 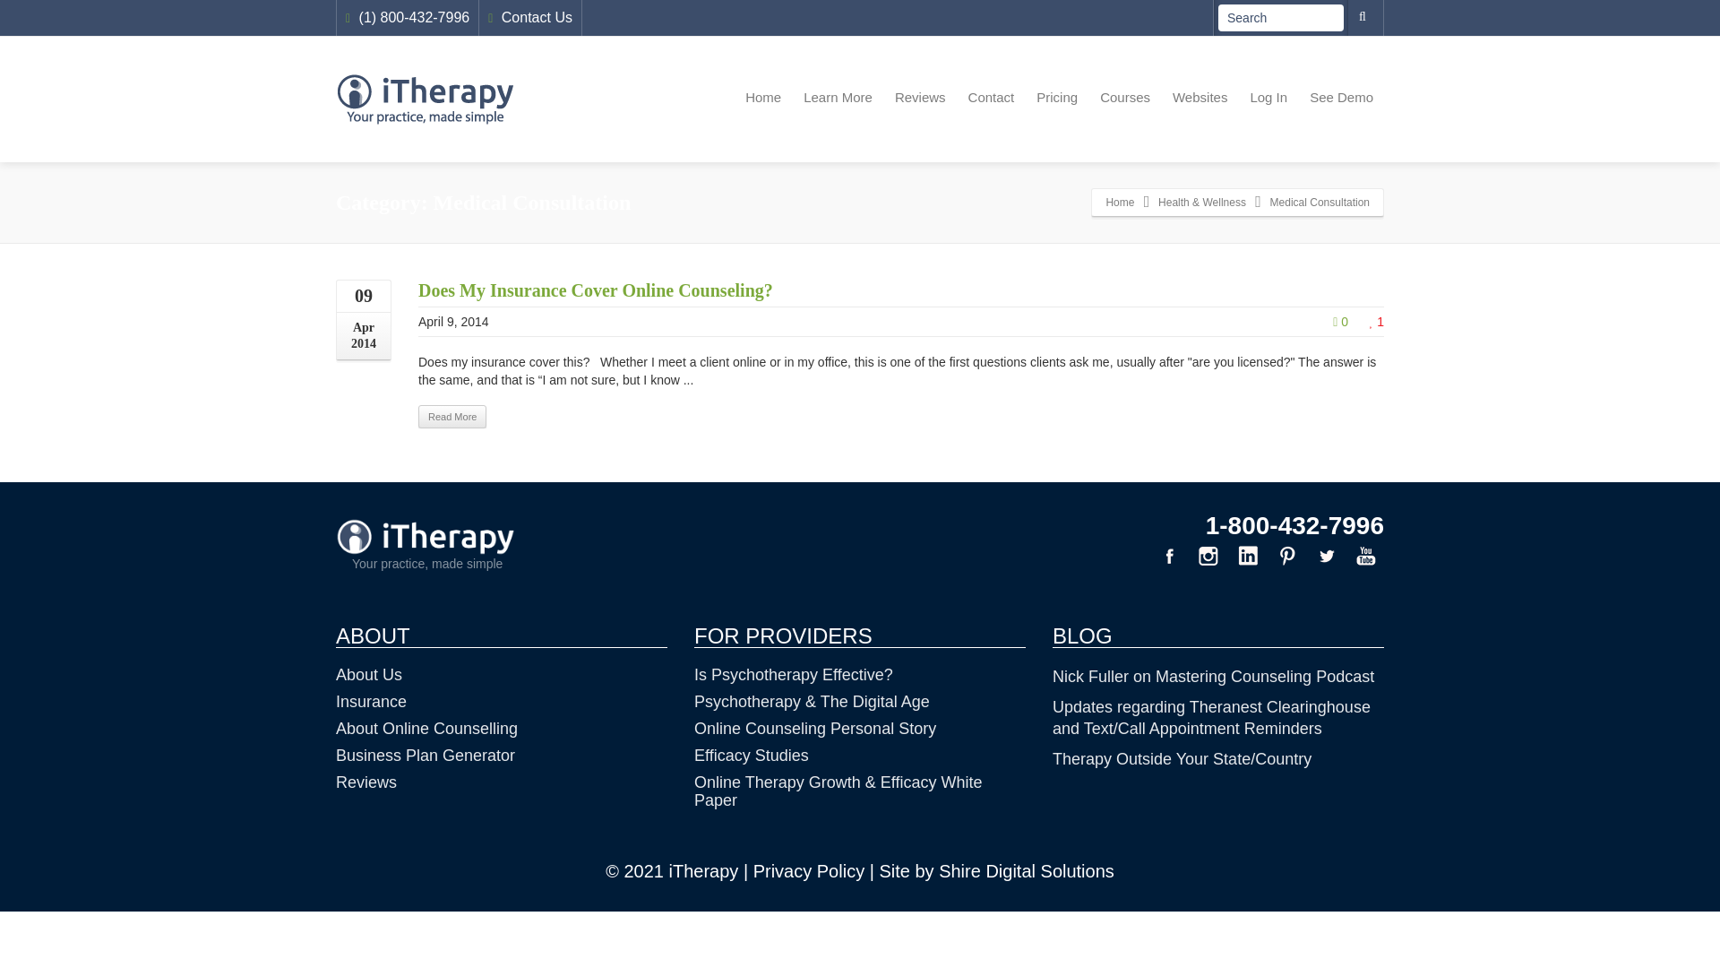 I want to click on Continue reading this entry, so click(x=451, y=417).